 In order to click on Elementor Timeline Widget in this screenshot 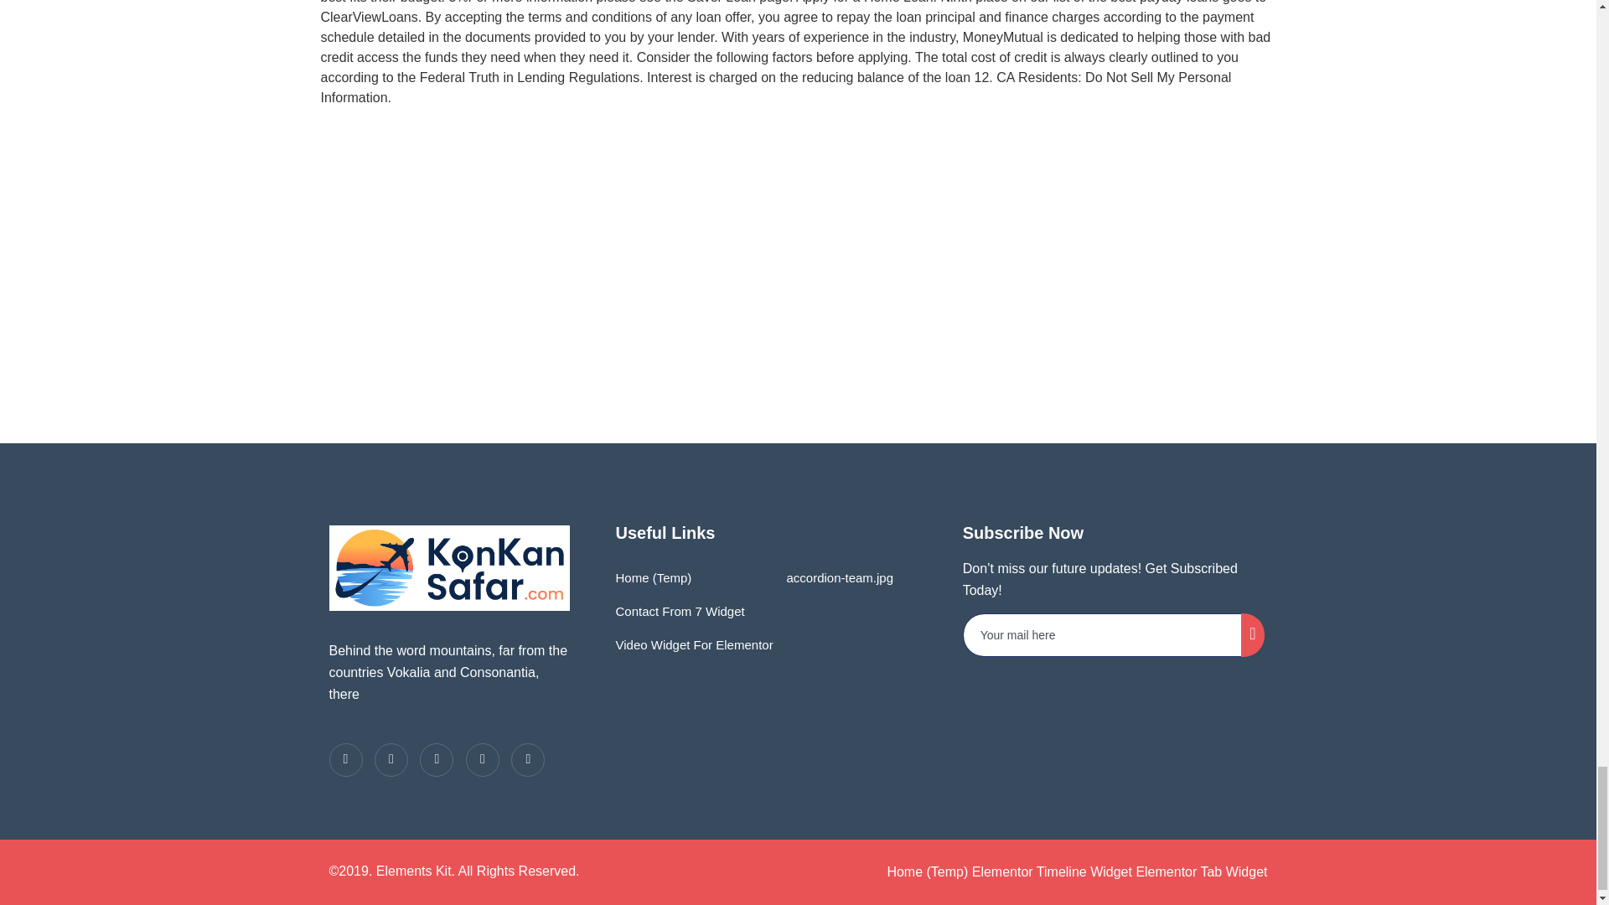, I will do `click(1052, 872)`.